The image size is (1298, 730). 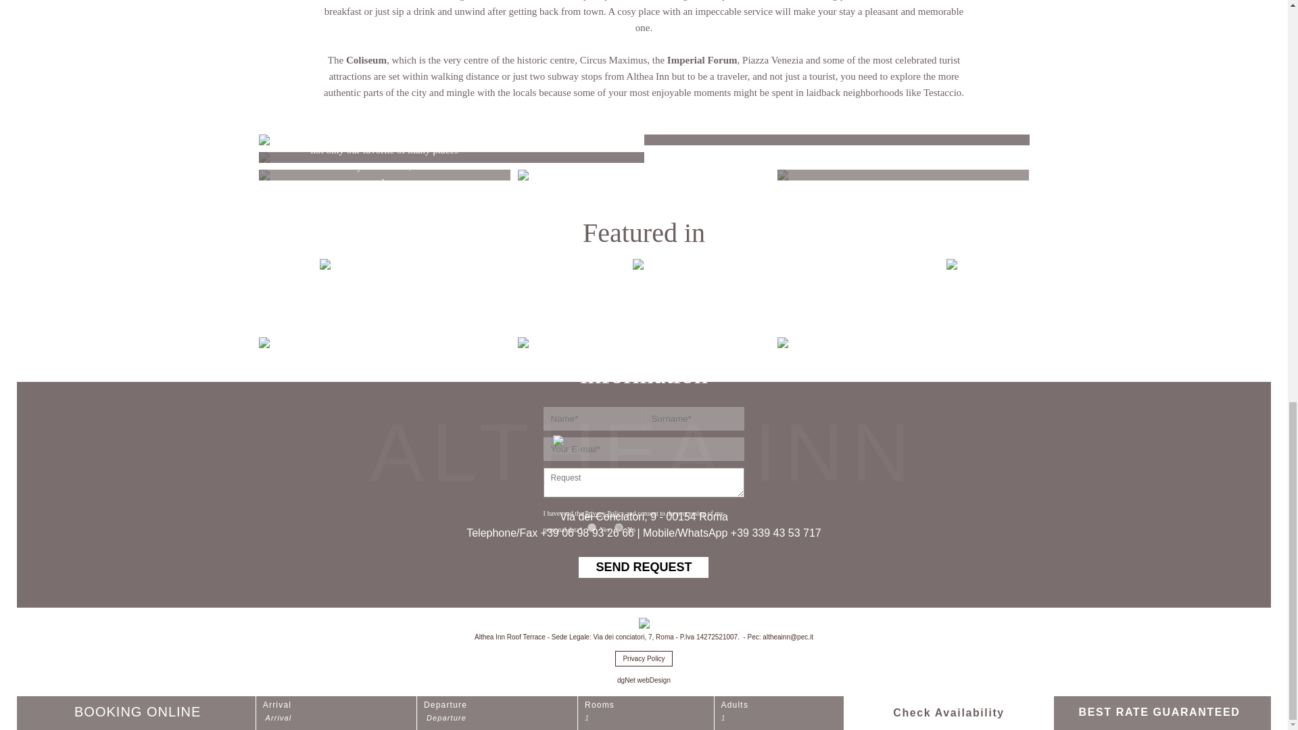 What do you see at coordinates (644, 568) in the screenshot?
I see `send request` at bounding box center [644, 568].